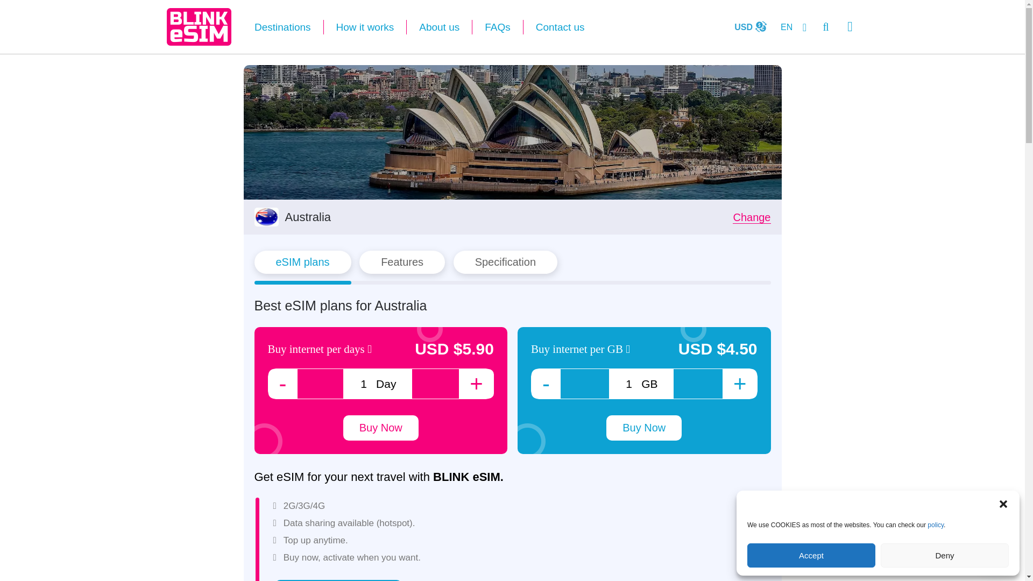 Image resolution: width=1033 pixels, height=581 pixels. What do you see at coordinates (302, 261) in the screenshot?
I see `eSIM plans` at bounding box center [302, 261].